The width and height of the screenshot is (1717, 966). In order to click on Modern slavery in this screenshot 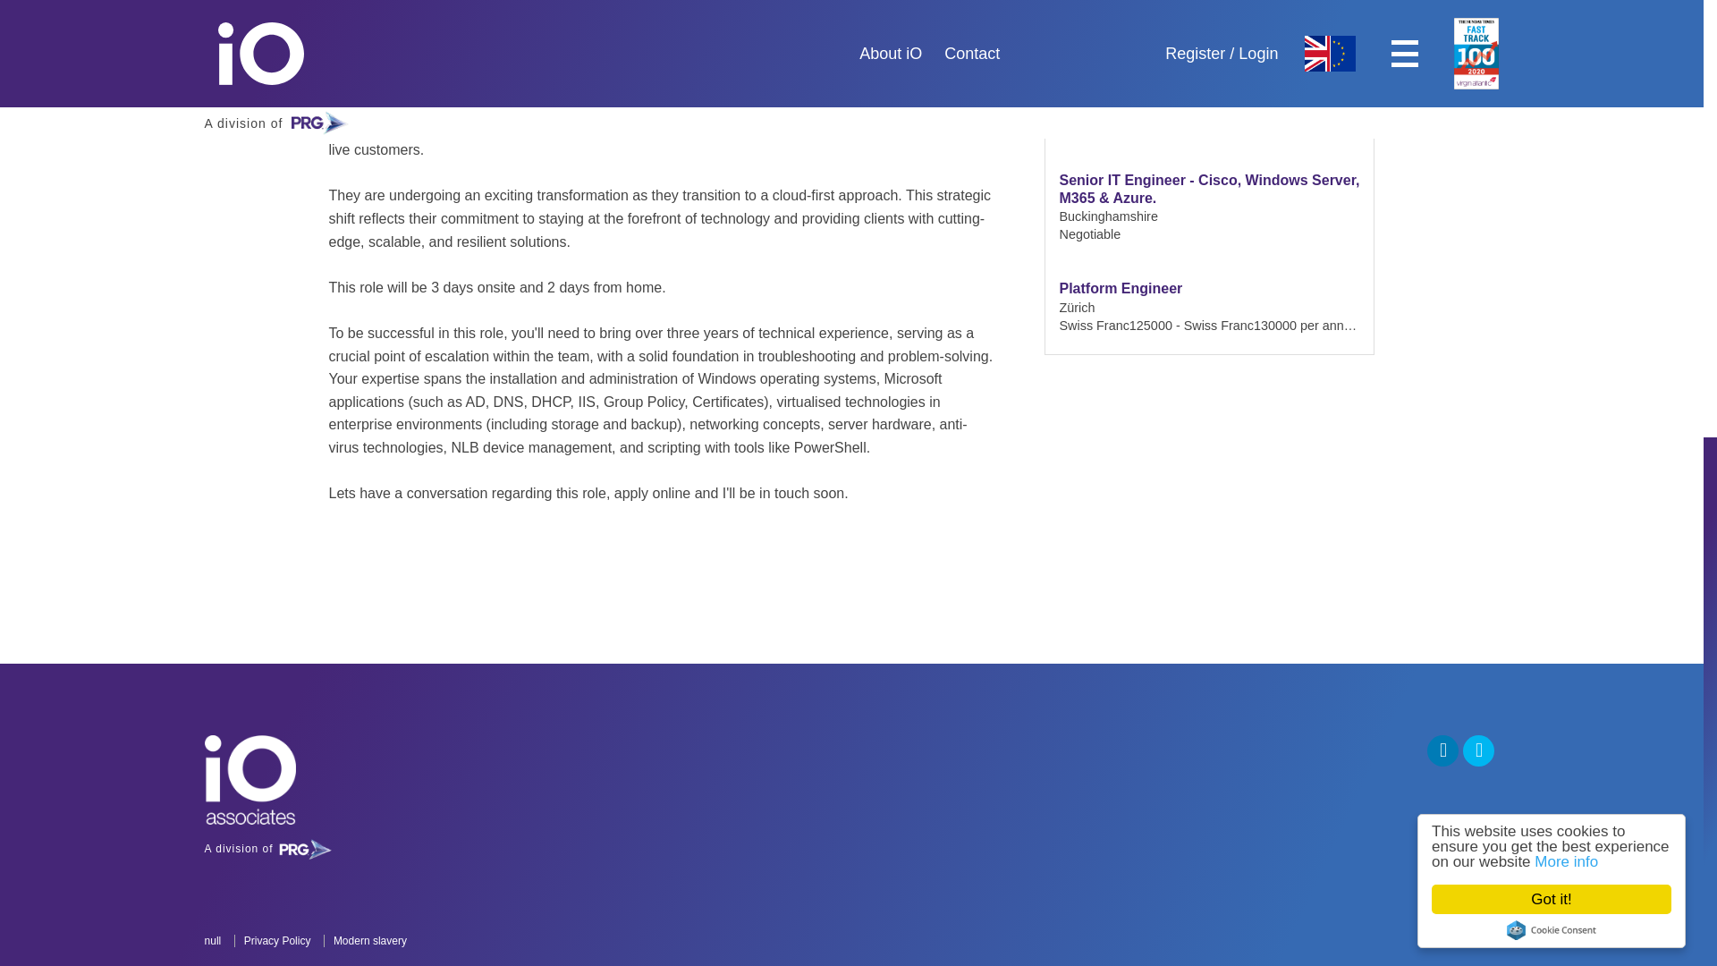, I will do `click(369, 941)`.